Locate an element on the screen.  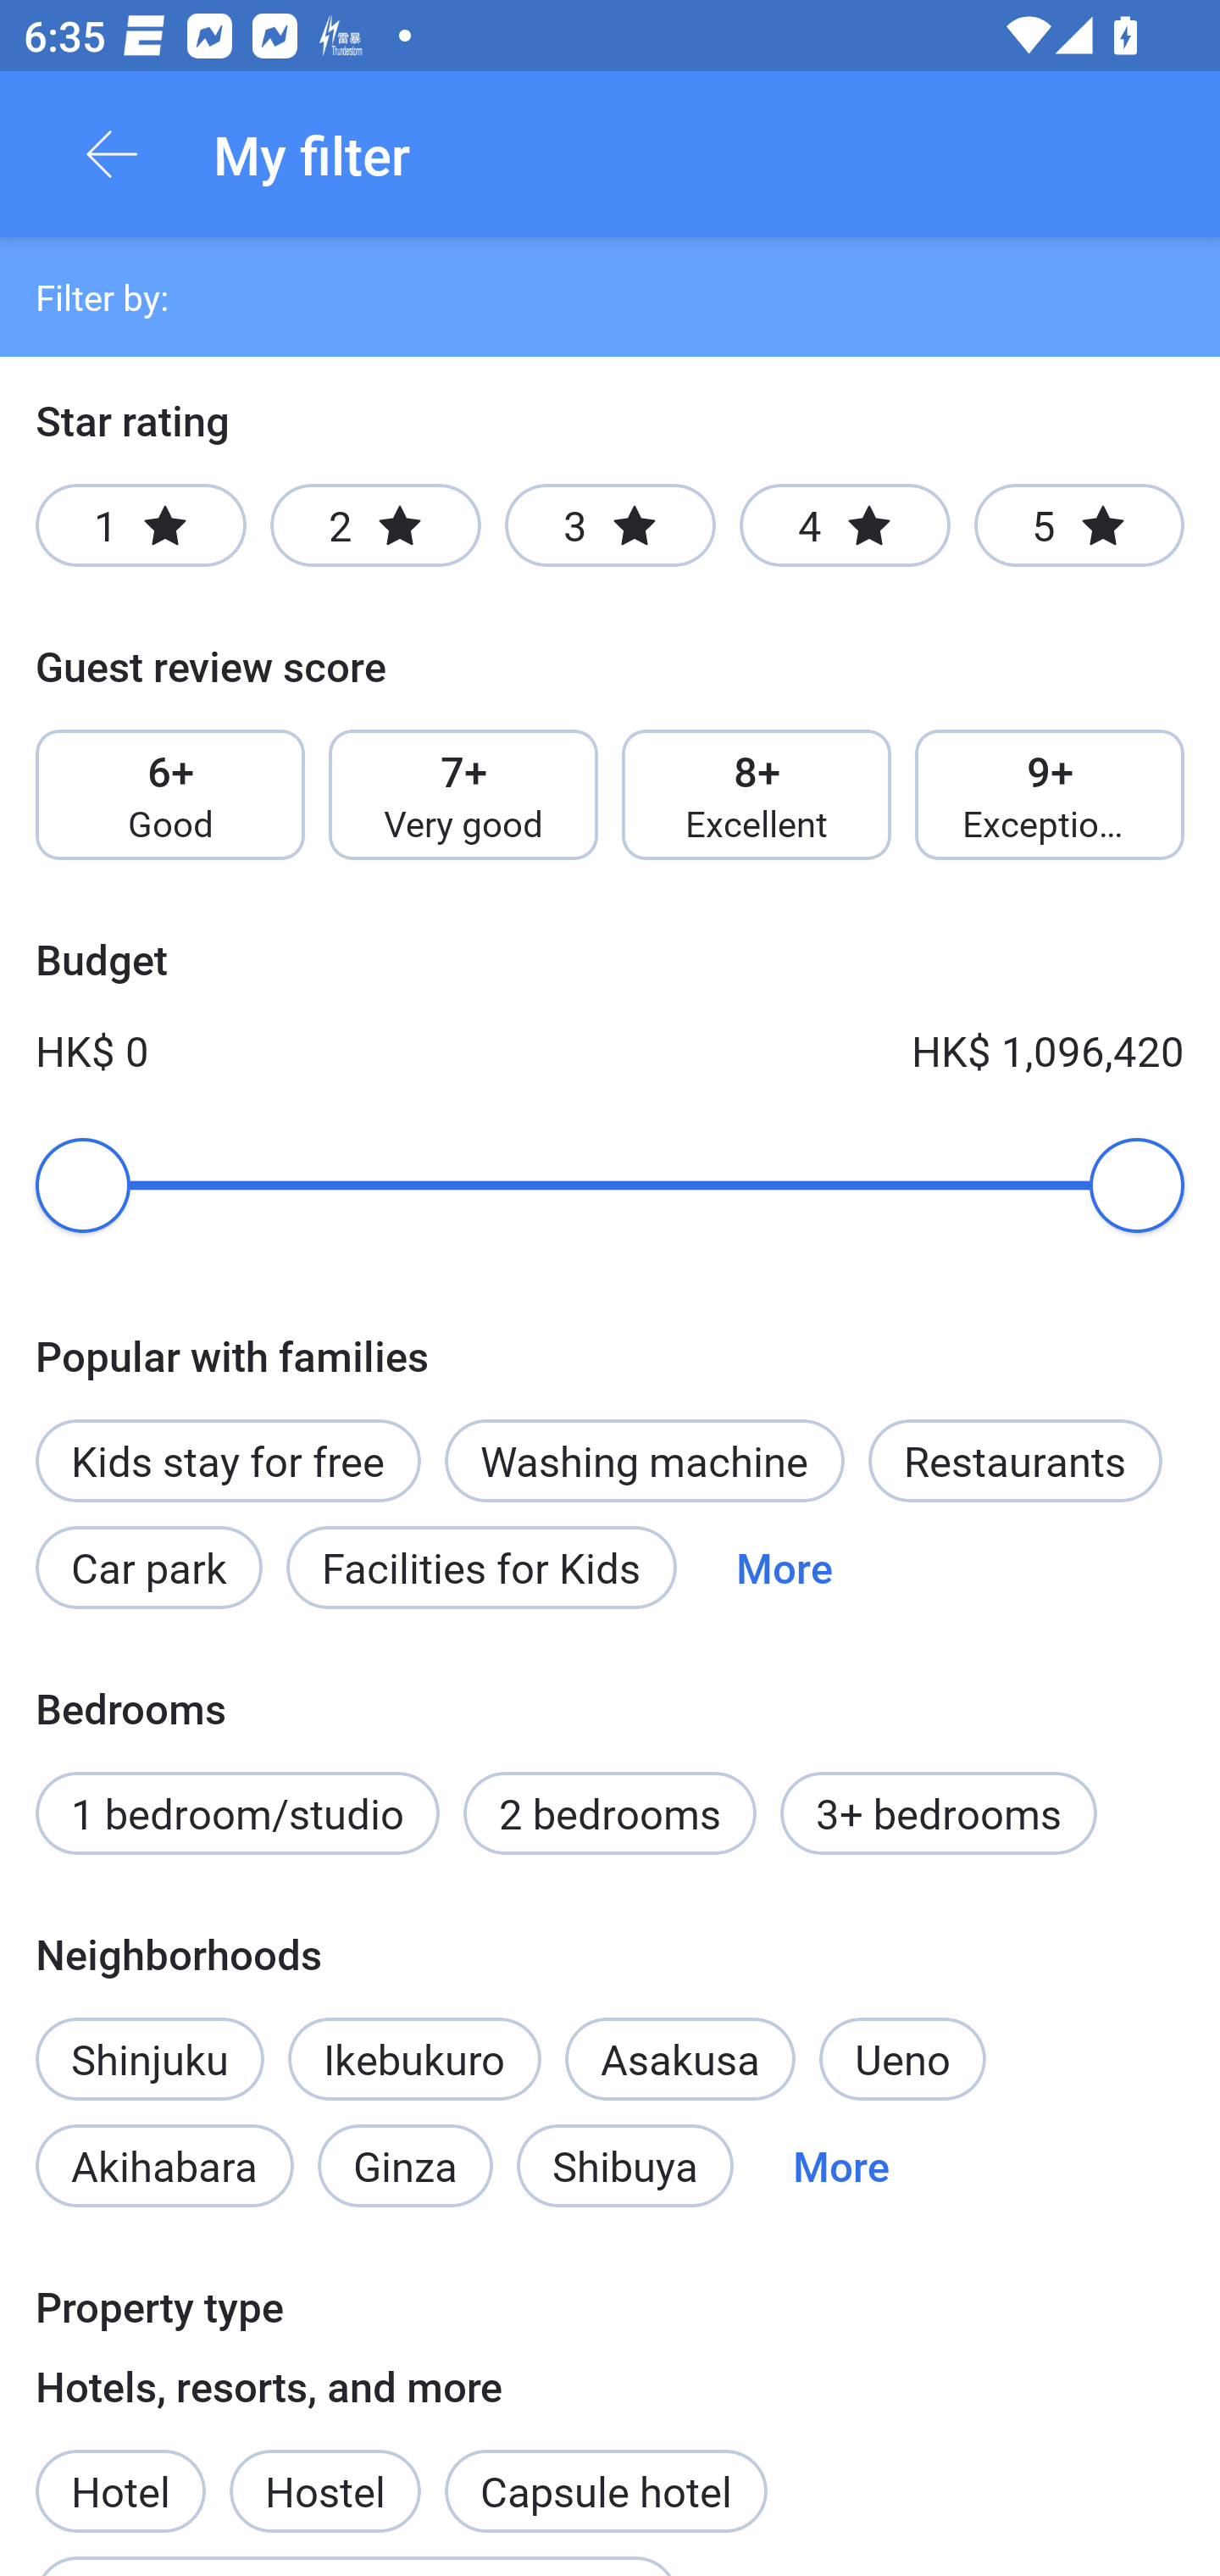
Hostel is located at coordinates (324, 2473).